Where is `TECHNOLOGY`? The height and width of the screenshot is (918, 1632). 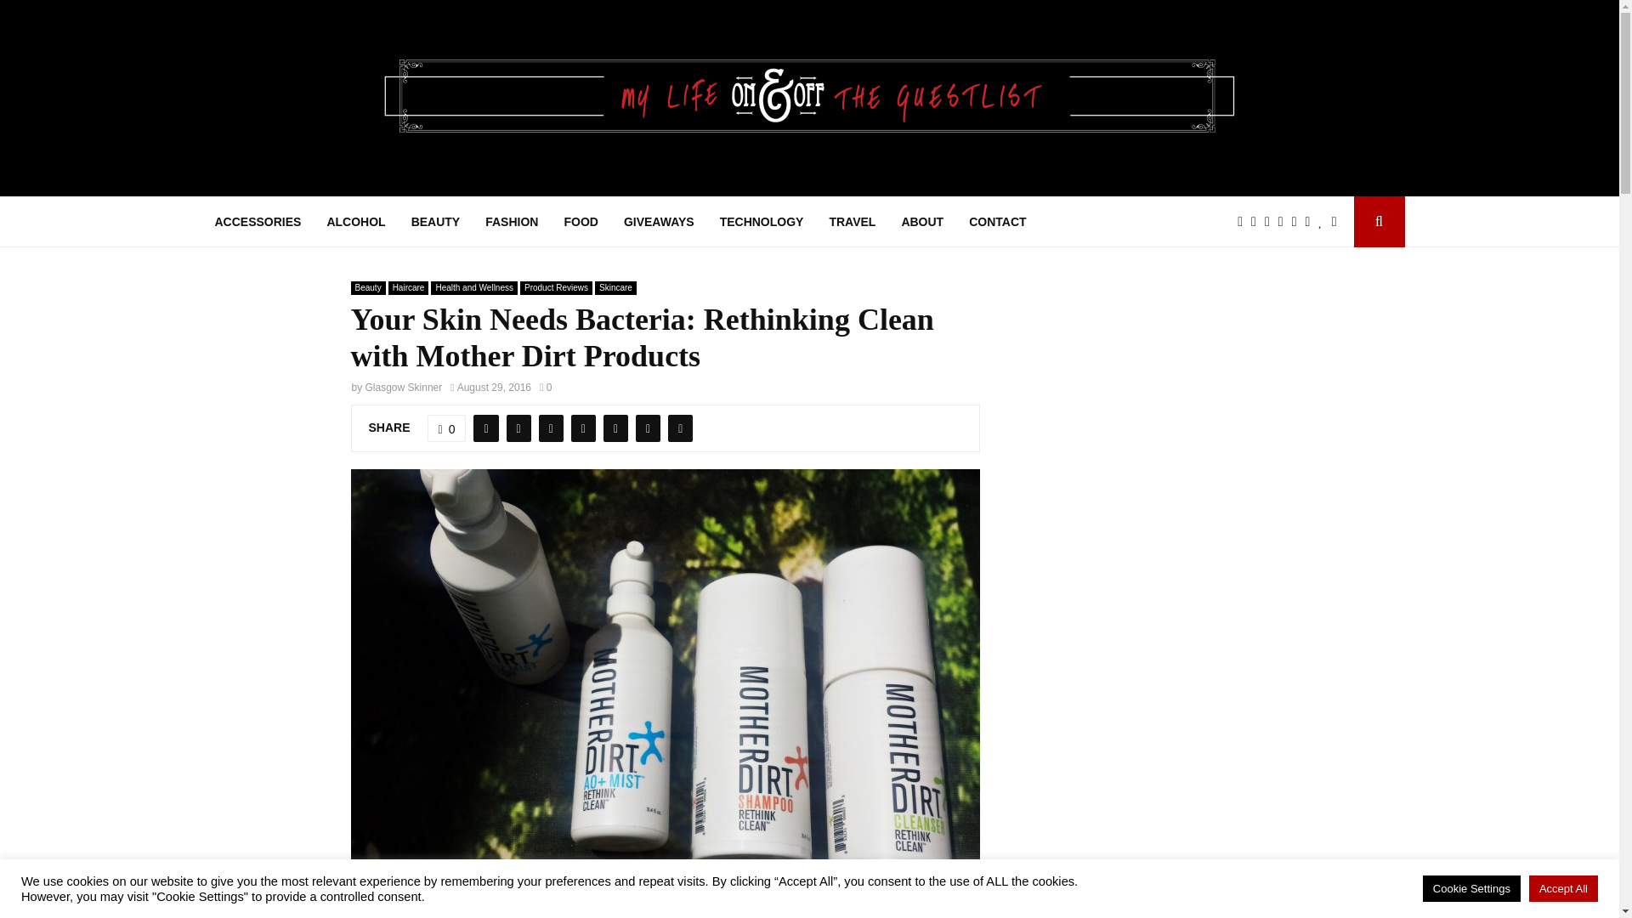 TECHNOLOGY is located at coordinates (762, 221).